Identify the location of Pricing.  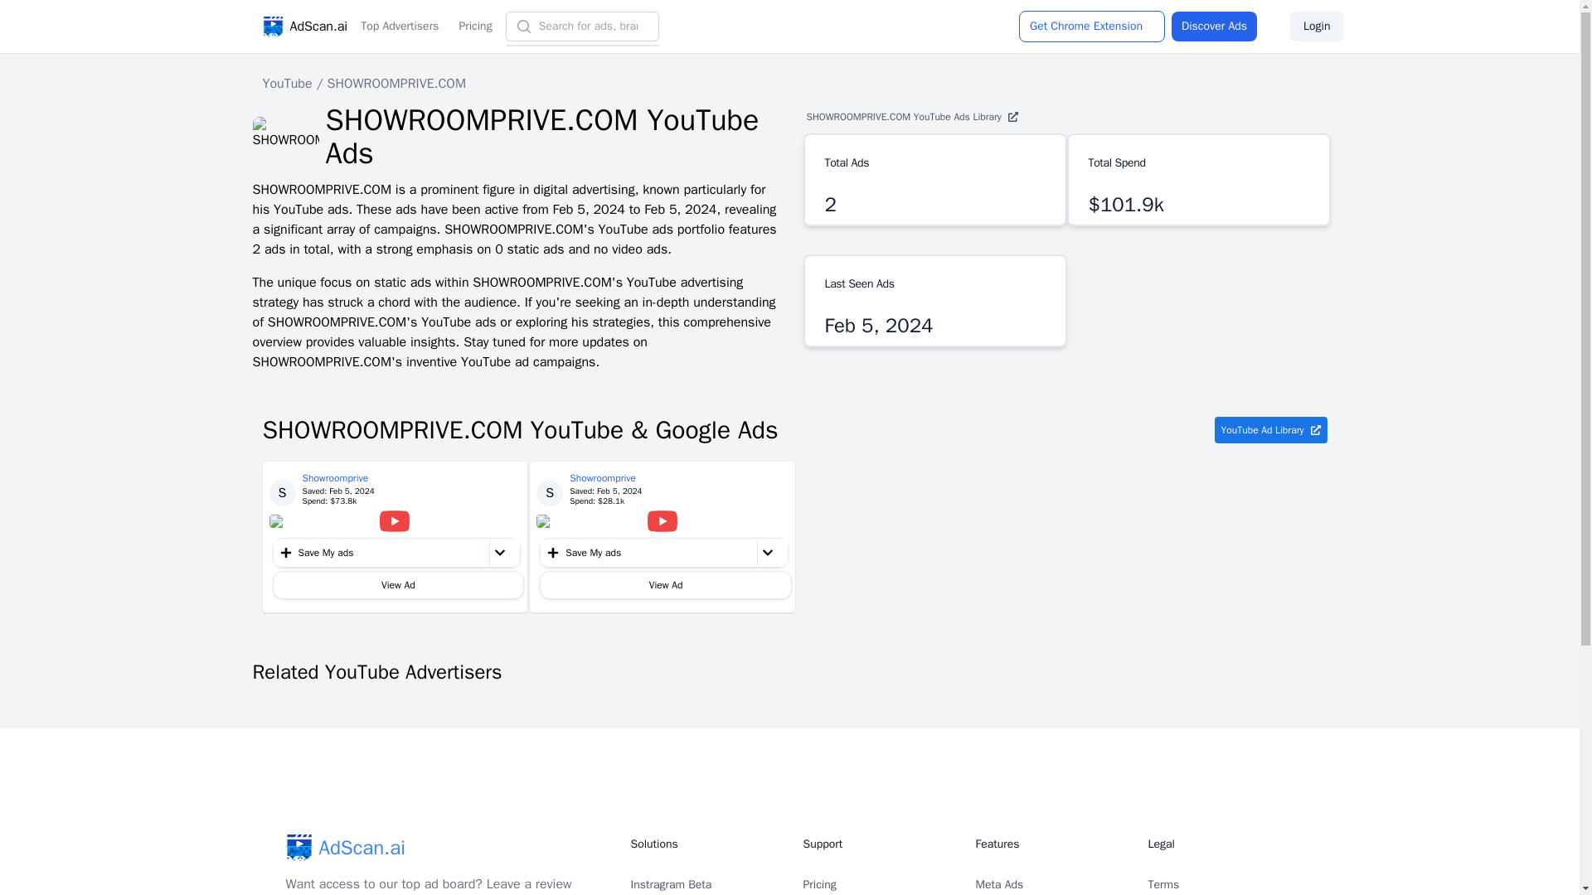
(819, 884).